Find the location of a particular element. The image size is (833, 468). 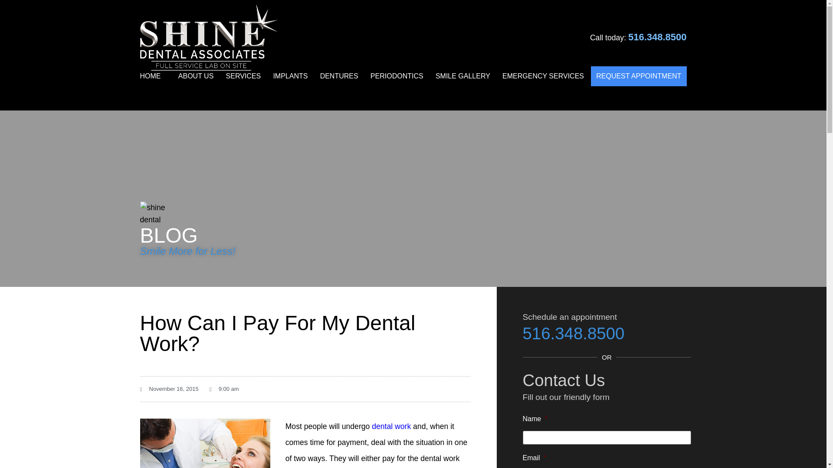

SERVICES is located at coordinates (243, 76).